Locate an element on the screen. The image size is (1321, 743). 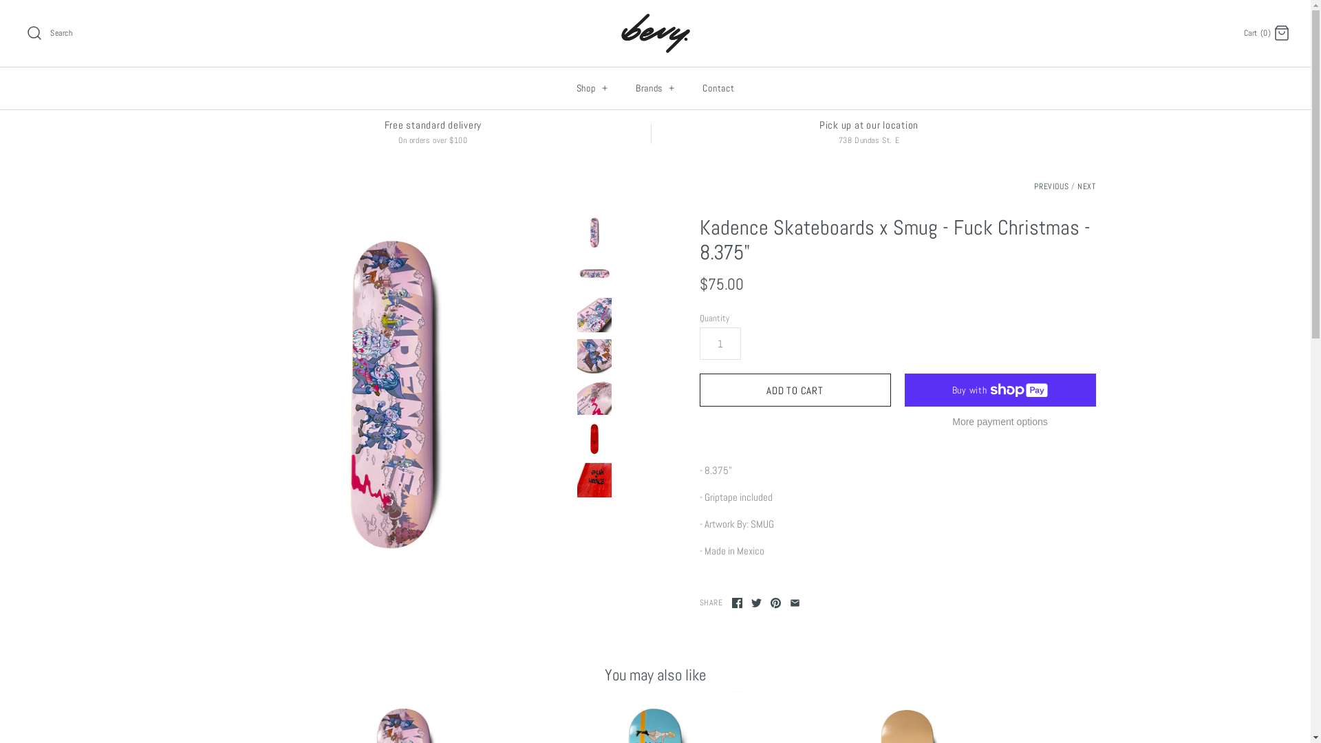
Kadence Skateboards x Smug - Fuck Christmas - 8.375" is located at coordinates (594, 439).